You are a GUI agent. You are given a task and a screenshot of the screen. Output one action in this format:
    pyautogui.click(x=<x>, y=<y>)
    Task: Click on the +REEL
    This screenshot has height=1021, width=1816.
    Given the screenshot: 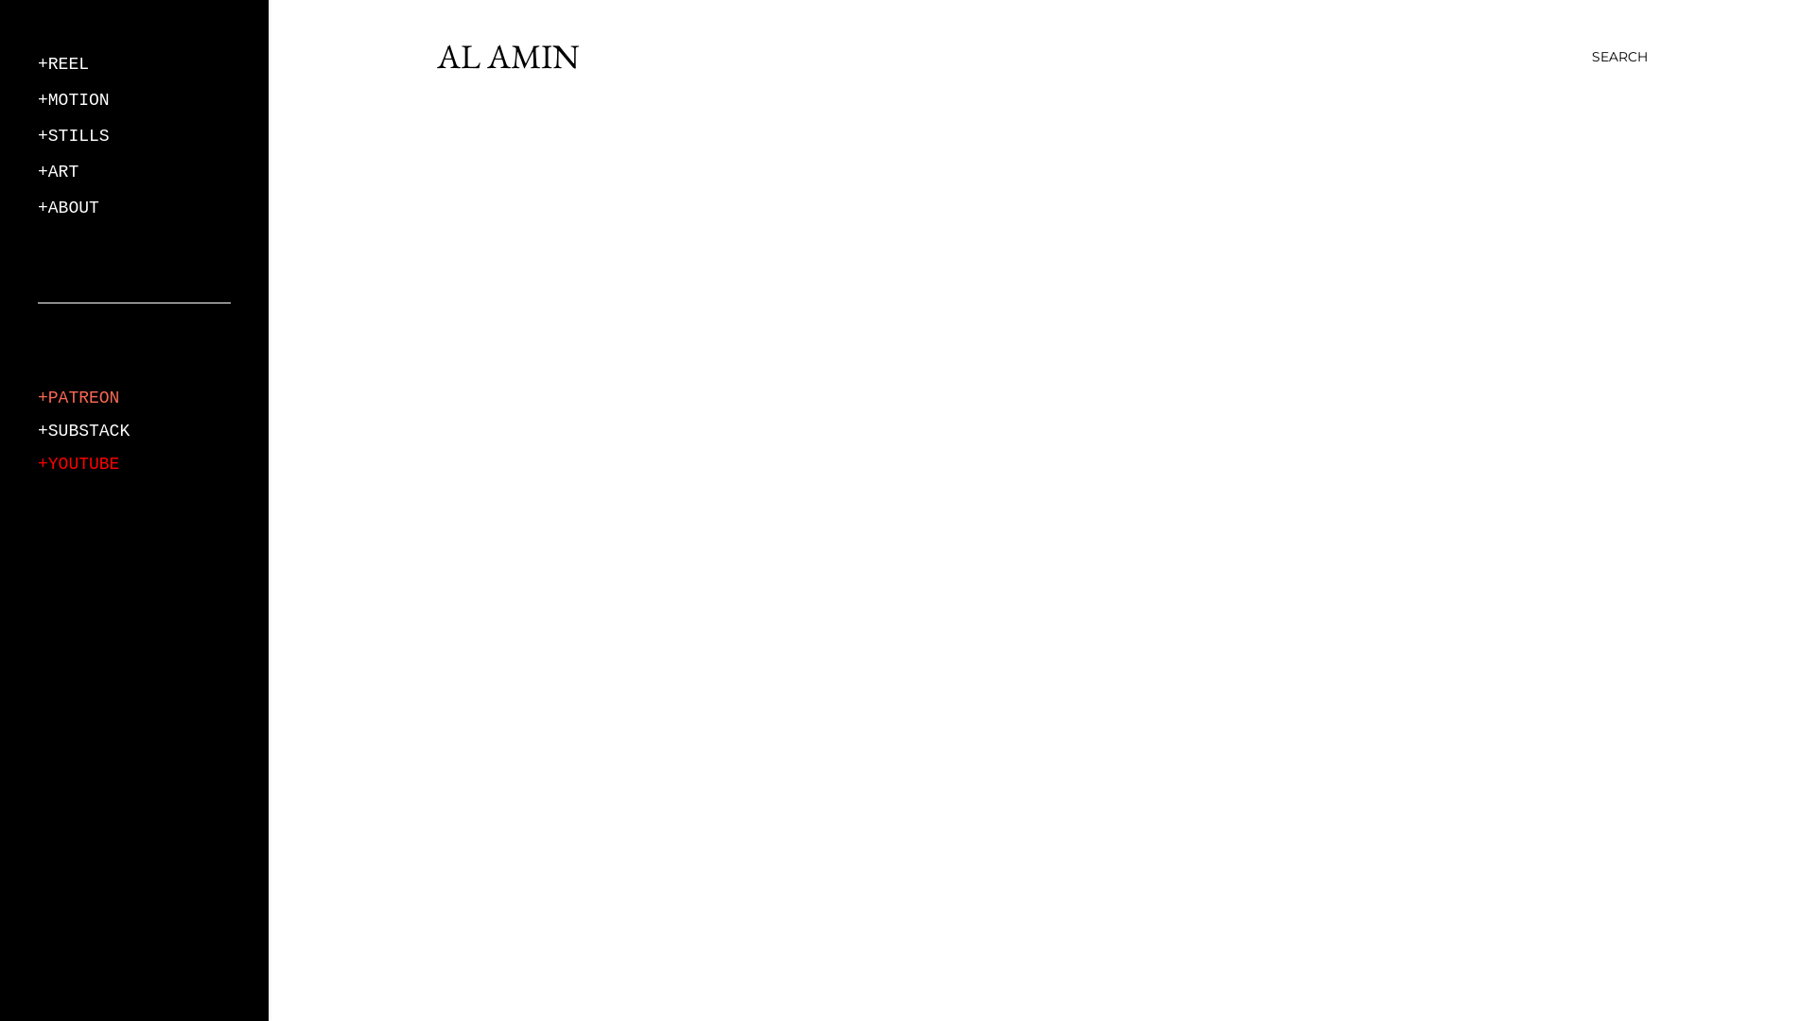 What is the action you would take?
    pyautogui.click(x=63, y=64)
    